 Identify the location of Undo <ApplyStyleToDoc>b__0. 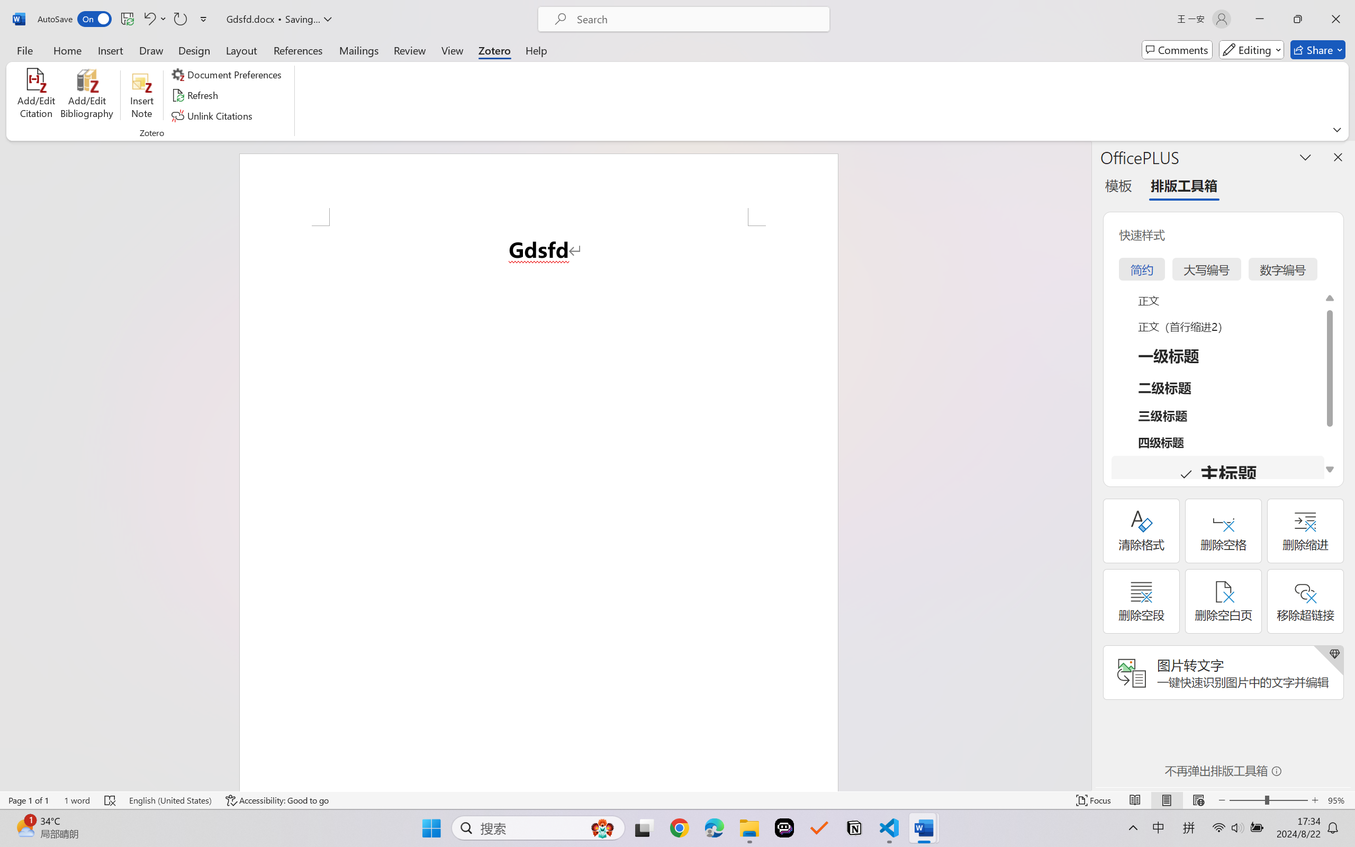
(155, 19).